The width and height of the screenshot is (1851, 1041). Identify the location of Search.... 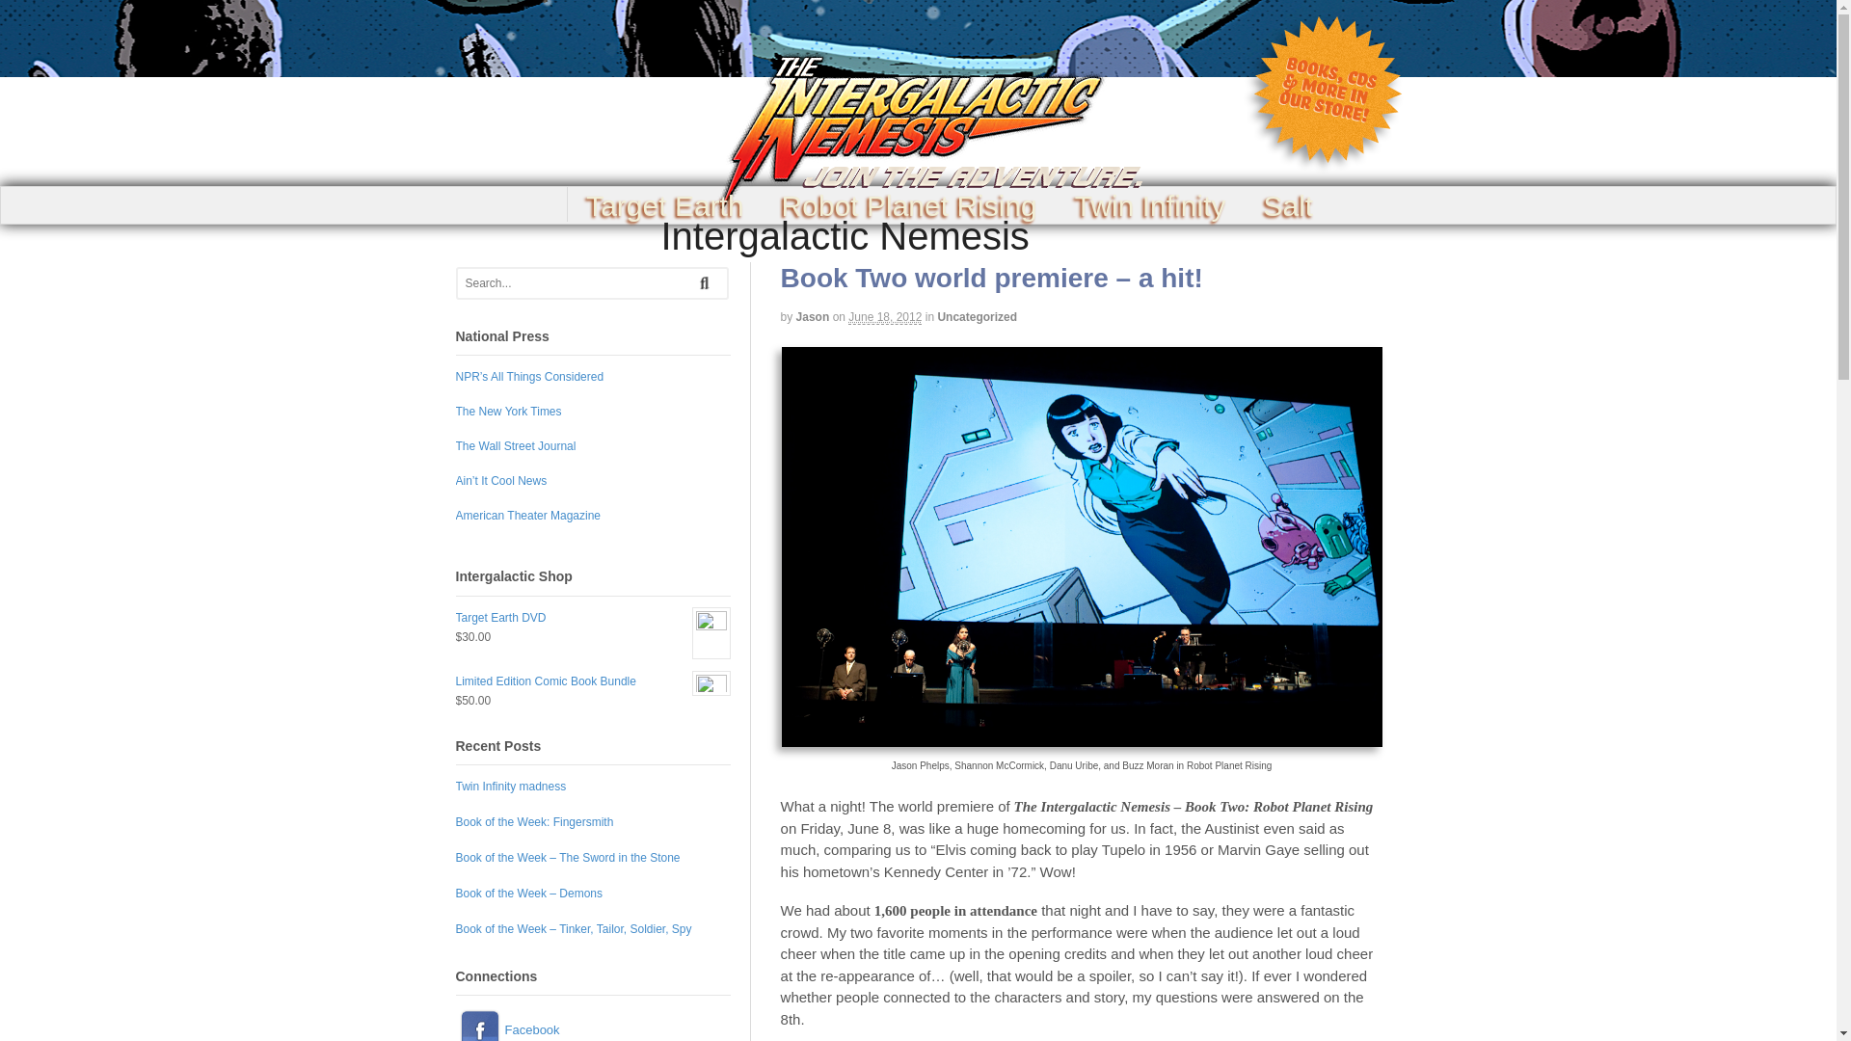
(578, 282).